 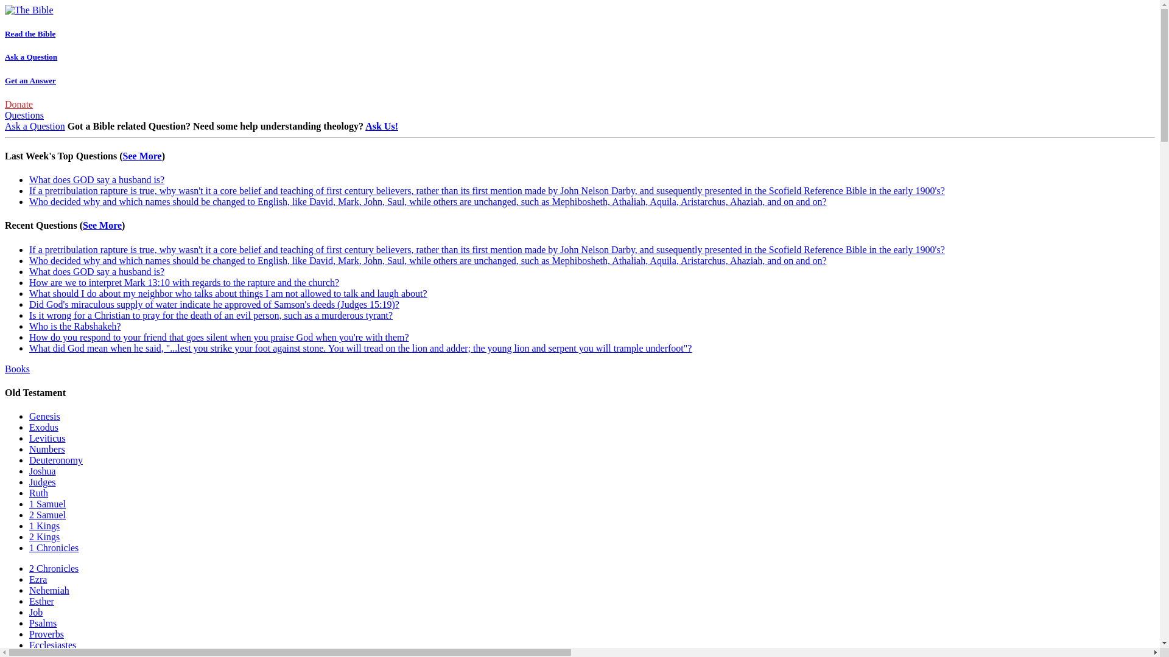 I want to click on Nehemiah, so click(x=49, y=590).